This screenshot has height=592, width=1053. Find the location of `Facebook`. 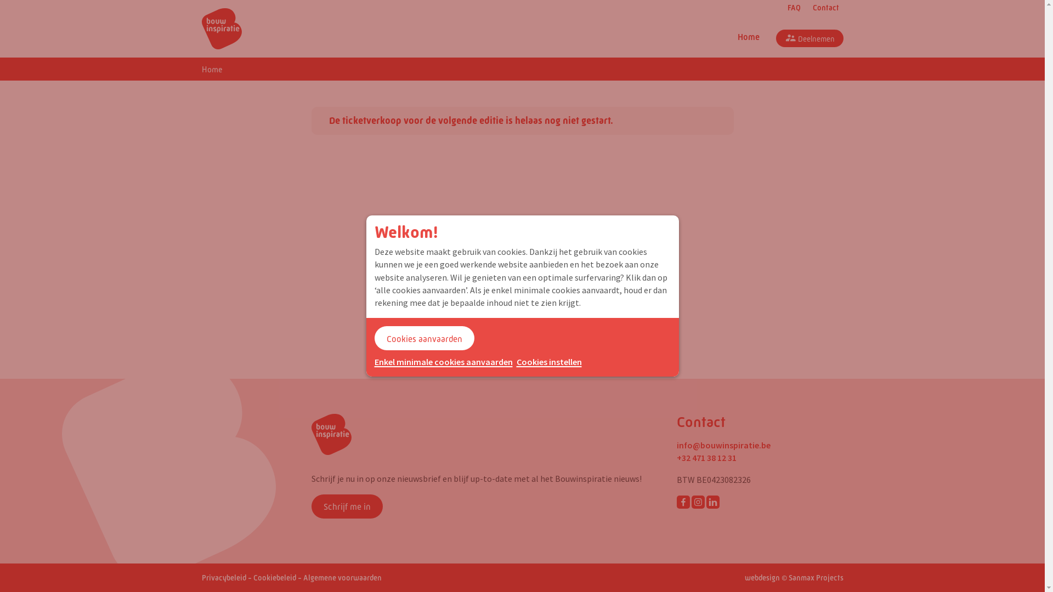

Facebook is located at coordinates (683, 502).